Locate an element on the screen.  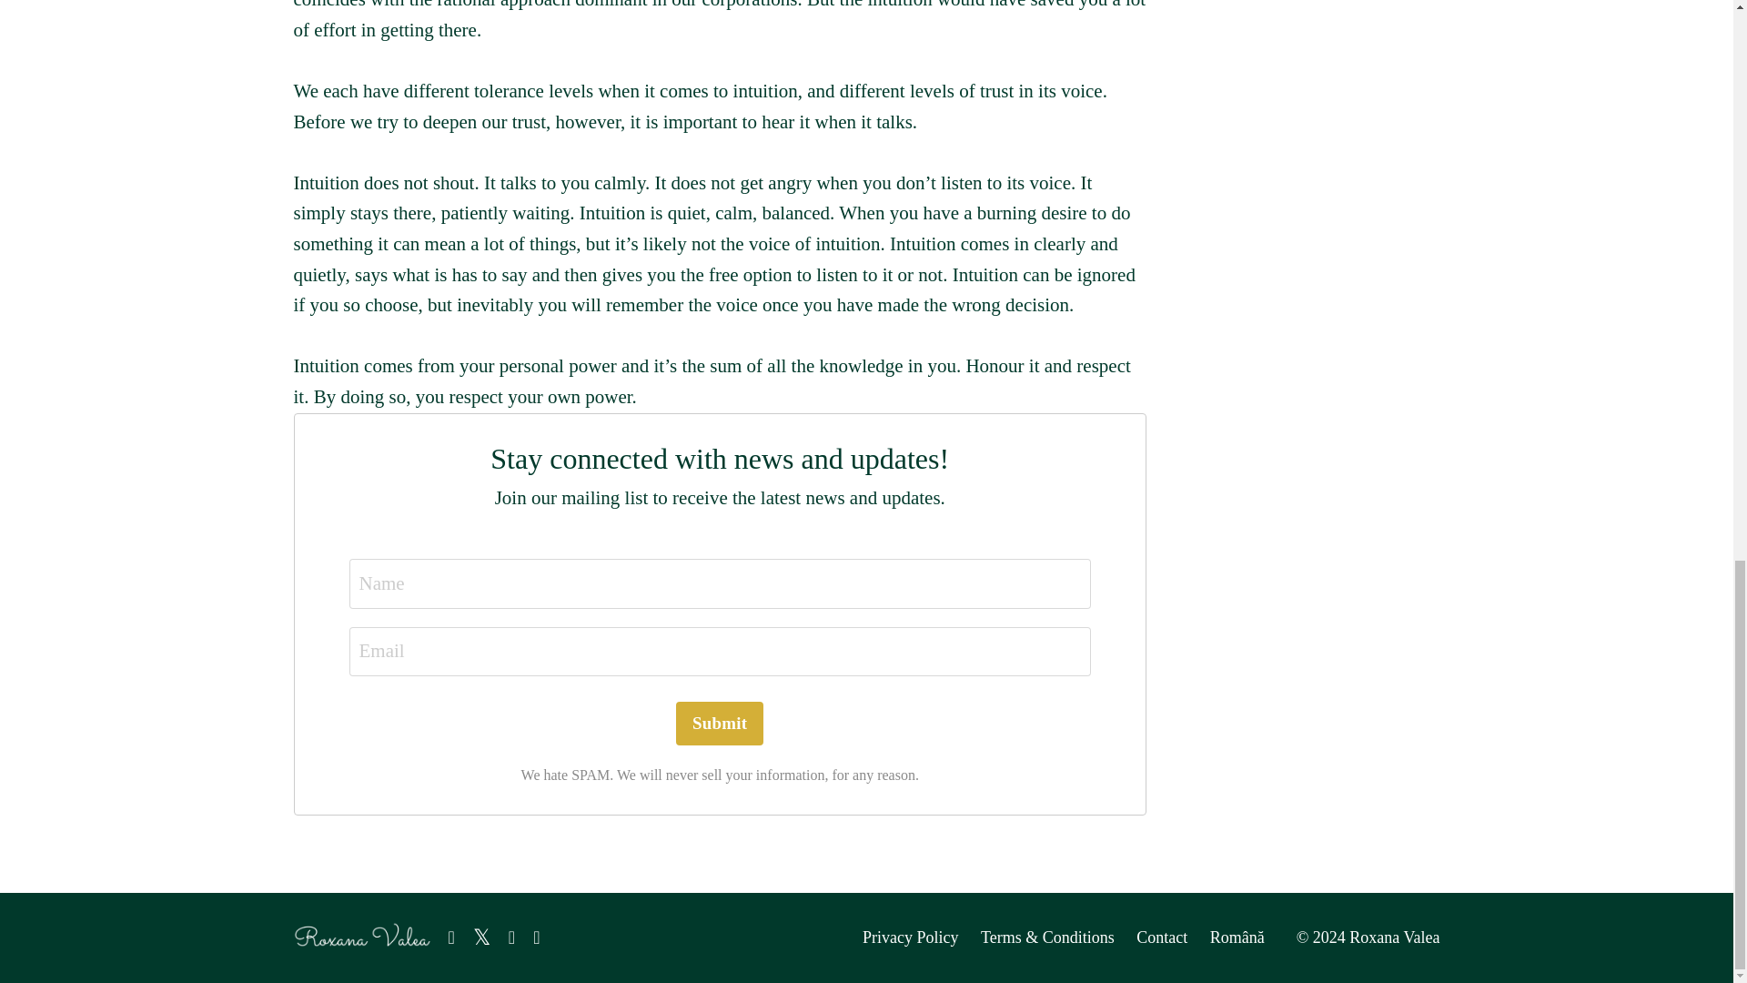
Contact is located at coordinates (1162, 937).